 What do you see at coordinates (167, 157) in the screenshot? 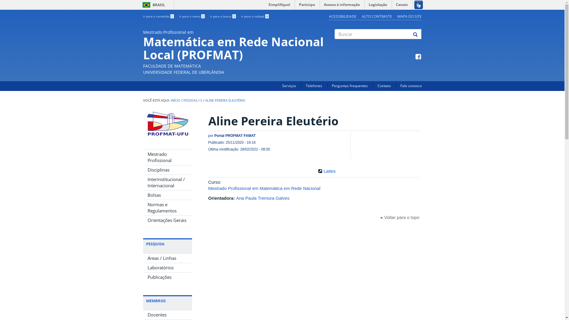
I see `Mestrado Profissional` at bounding box center [167, 157].